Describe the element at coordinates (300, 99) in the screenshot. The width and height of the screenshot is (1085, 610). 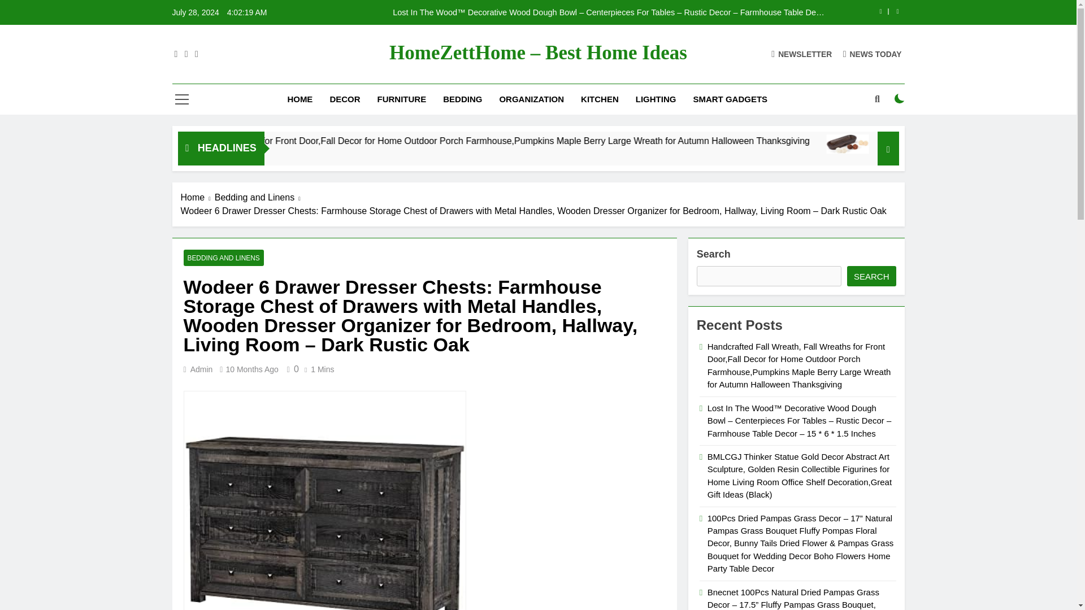
I see `HOME` at that location.